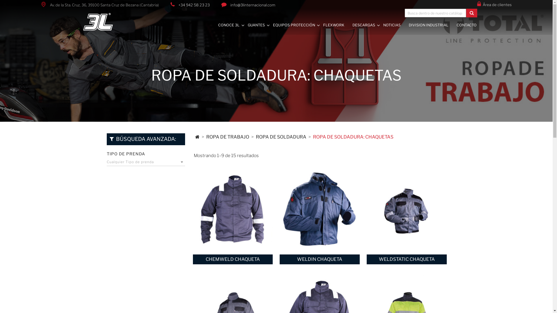 The width and height of the screenshot is (557, 313). What do you see at coordinates (367, 24) in the screenshot?
I see `DESCARGAS` at bounding box center [367, 24].